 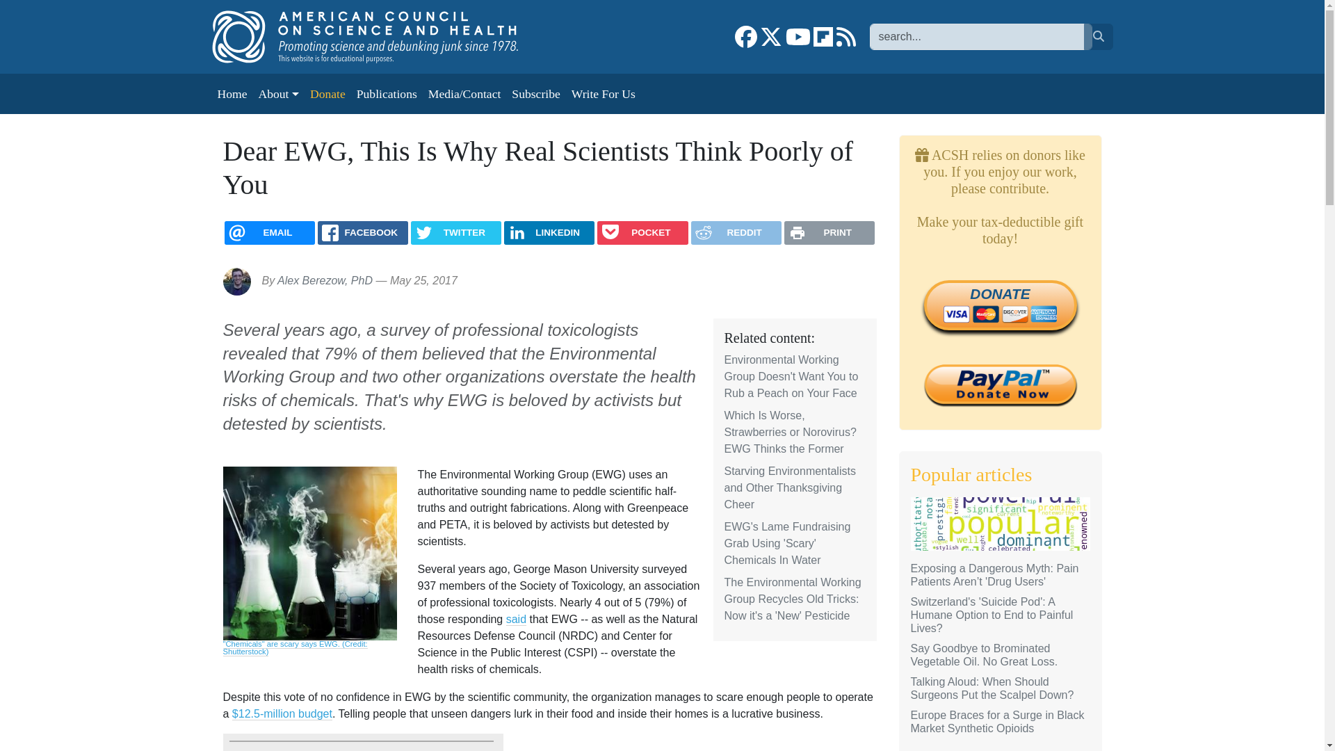 What do you see at coordinates (231, 93) in the screenshot?
I see `Home` at bounding box center [231, 93].